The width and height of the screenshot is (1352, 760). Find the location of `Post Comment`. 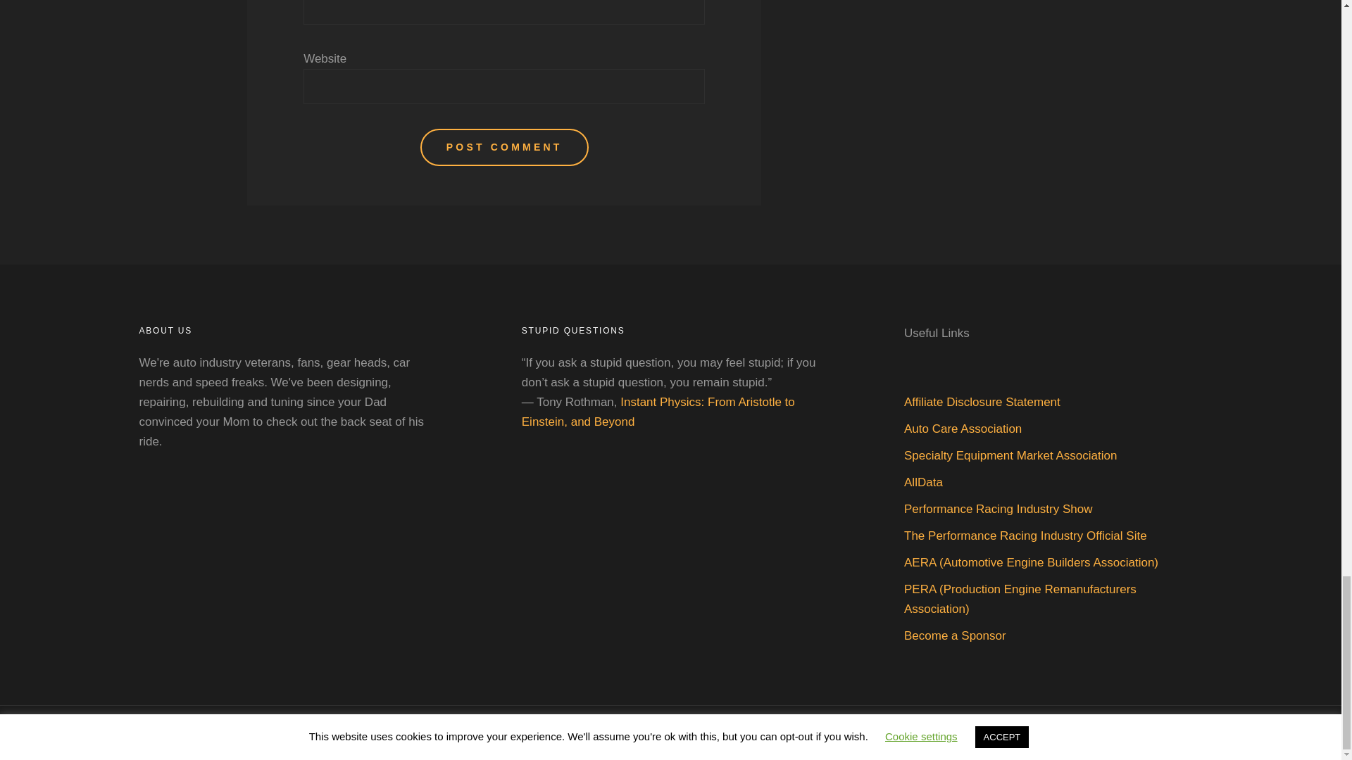

Post Comment is located at coordinates (504, 147).